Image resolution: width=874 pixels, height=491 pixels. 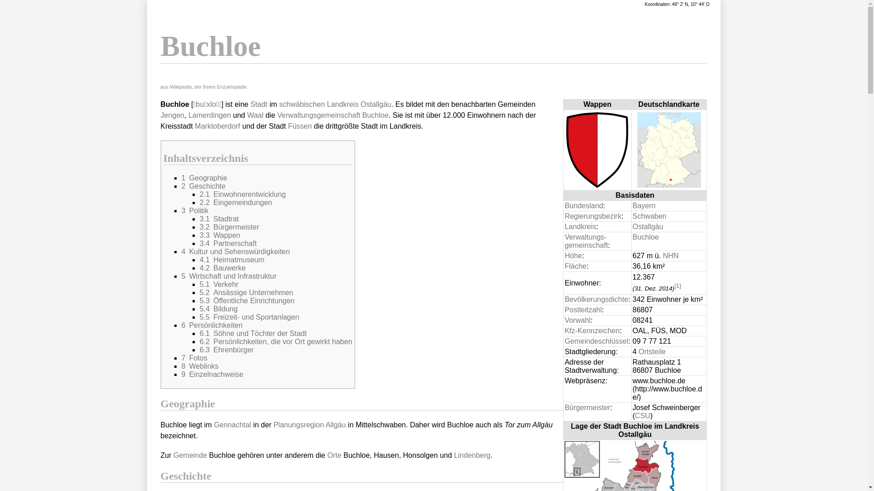 I want to click on 5.1 Verkehr, so click(x=218, y=285).